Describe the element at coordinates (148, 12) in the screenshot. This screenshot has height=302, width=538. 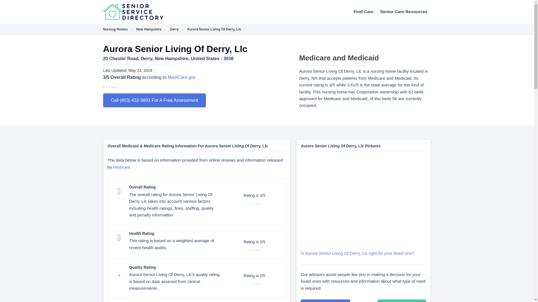
I see `Senior Service Directory` at that location.